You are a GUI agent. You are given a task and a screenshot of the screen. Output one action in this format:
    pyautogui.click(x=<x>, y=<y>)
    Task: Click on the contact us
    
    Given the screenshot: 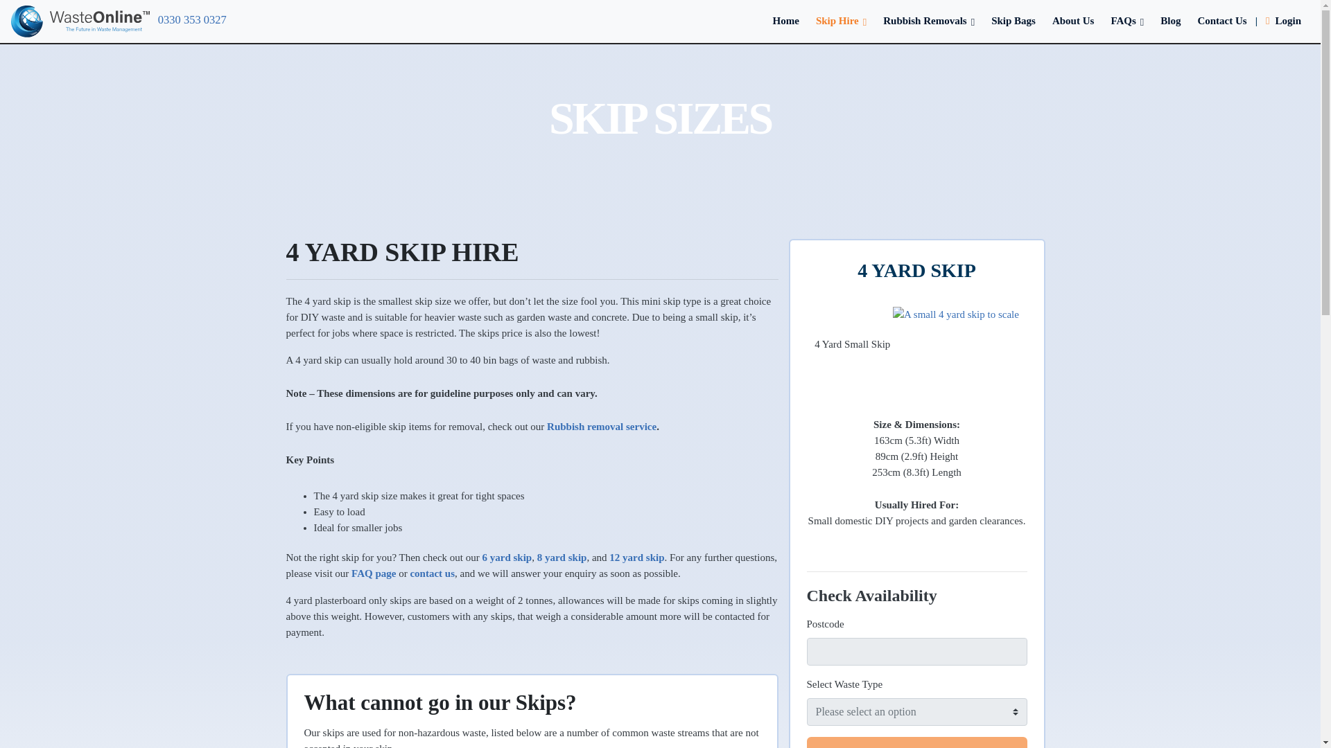 What is the action you would take?
    pyautogui.click(x=433, y=573)
    